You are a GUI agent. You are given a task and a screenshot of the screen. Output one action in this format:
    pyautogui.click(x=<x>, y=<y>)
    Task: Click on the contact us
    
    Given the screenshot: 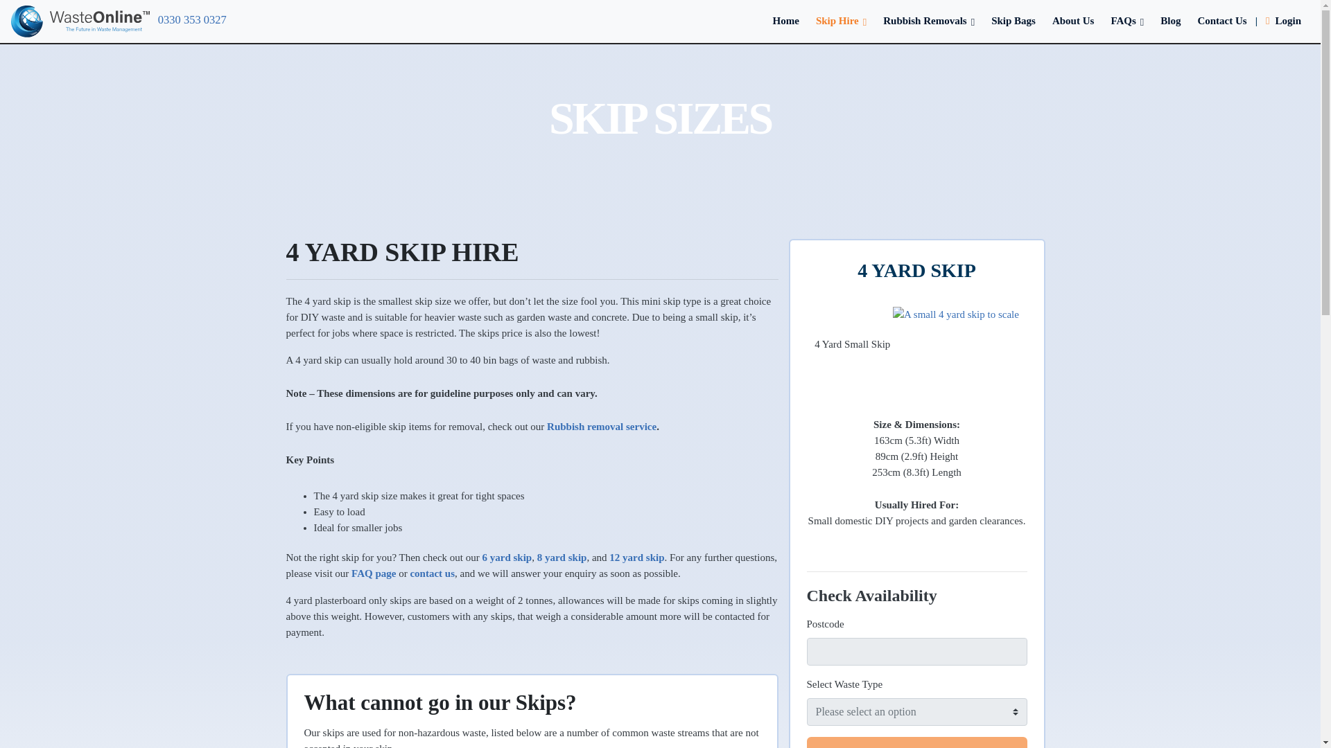 What is the action you would take?
    pyautogui.click(x=433, y=573)
    